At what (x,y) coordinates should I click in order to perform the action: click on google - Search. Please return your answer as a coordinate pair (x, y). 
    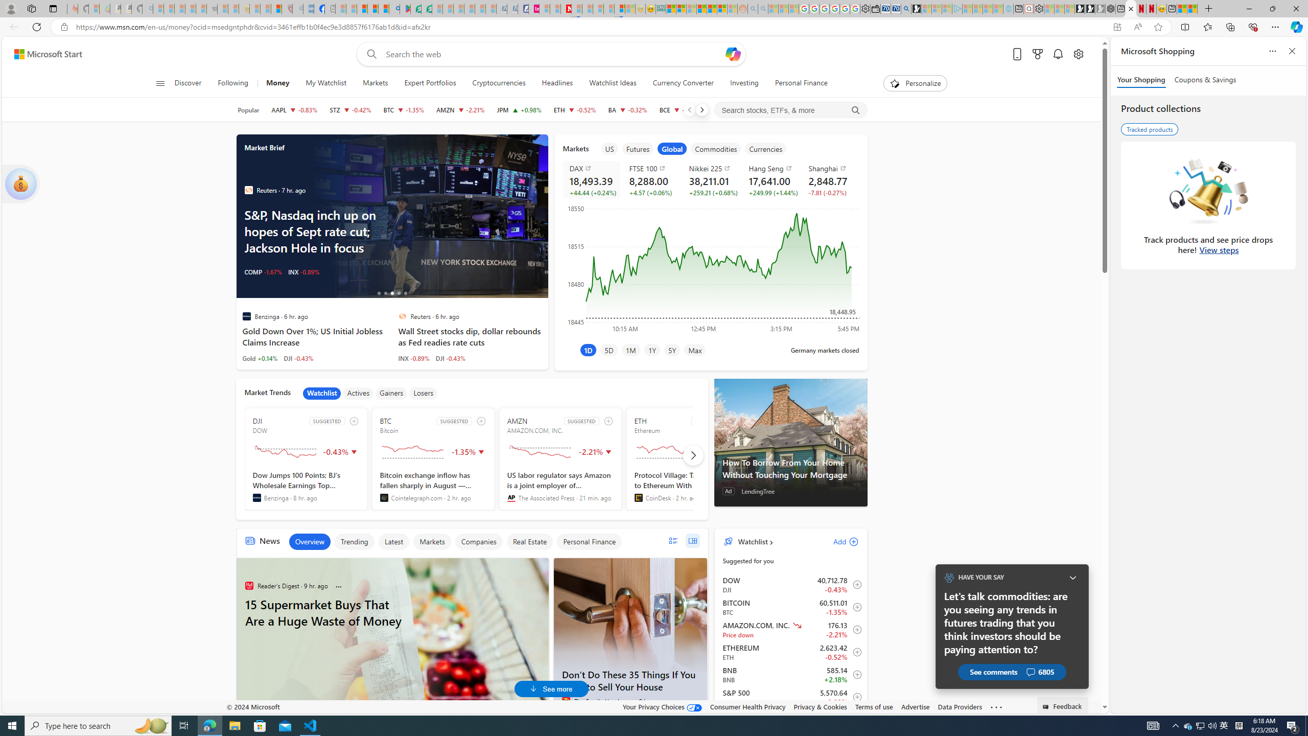
    Looking at the image, I should click on (394, 9).